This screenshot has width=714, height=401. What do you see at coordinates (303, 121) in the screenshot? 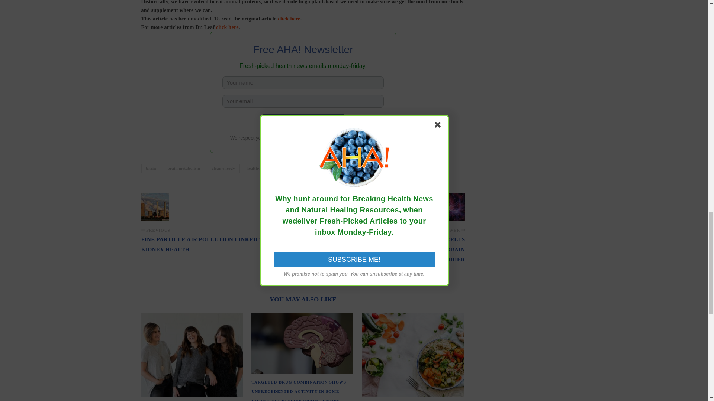
I see `Subscribe Now` at bounding box center [303, 121].